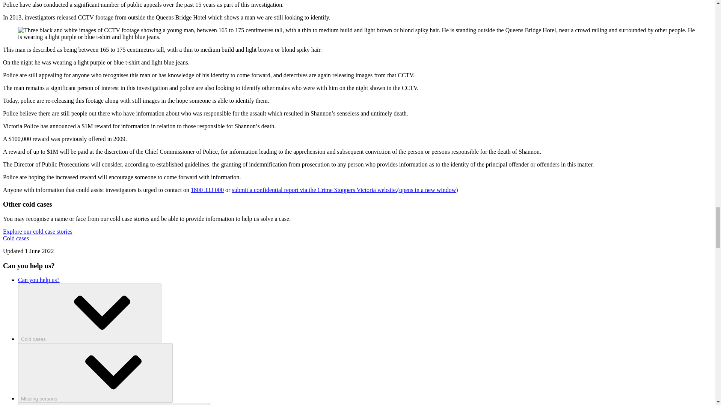 Image resolution: width=721 pixels, height=405 pixels. I want to click on 1800 333 000, so click(207, 190).